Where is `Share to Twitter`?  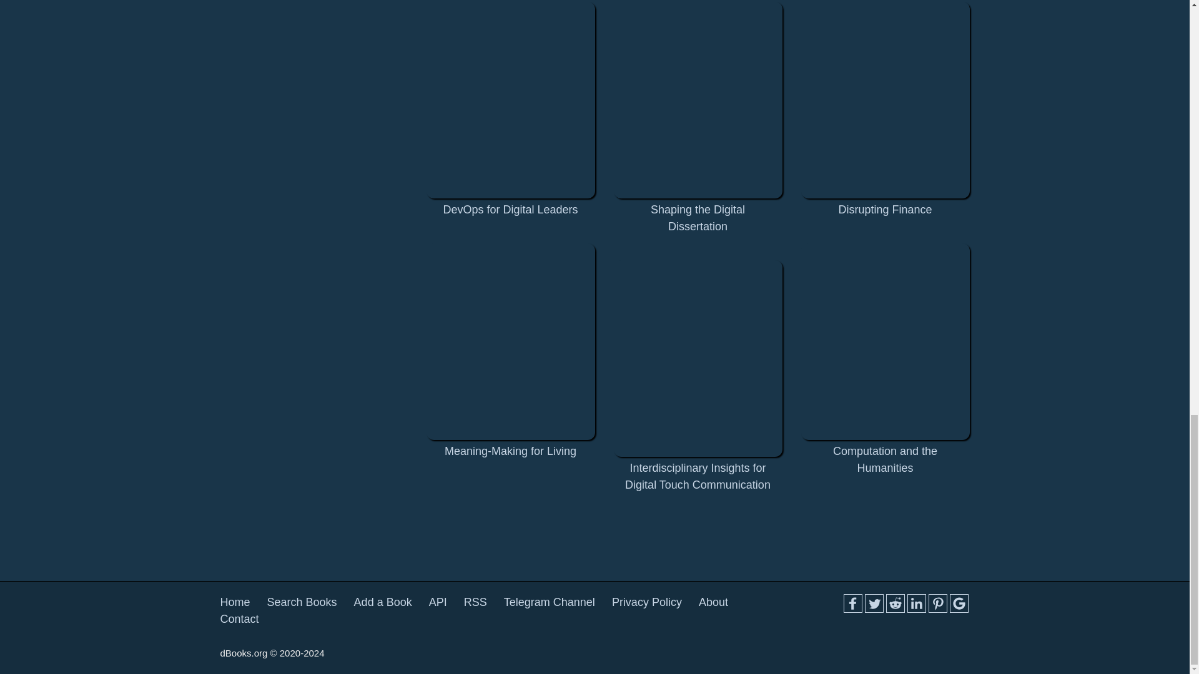
Share to Twitter is located at coordinates (873, 603).